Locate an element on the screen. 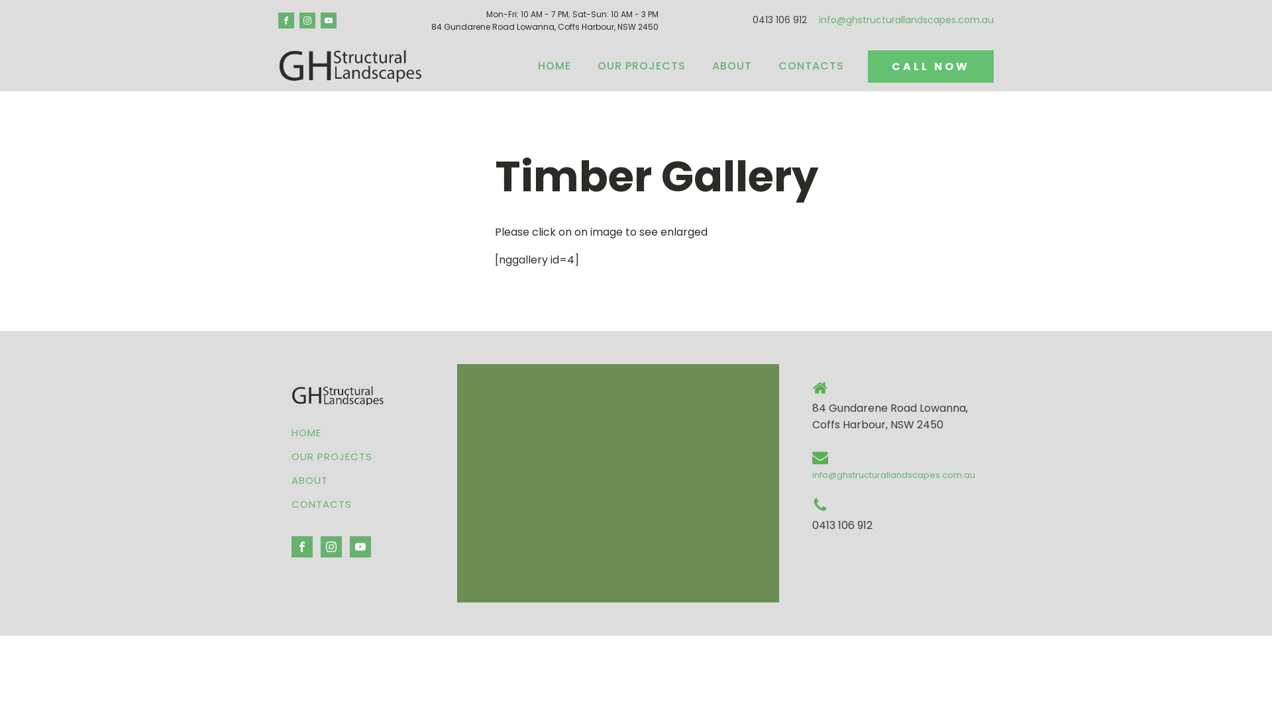 The width and height of the screenshot is (1272, 715). HOME is located at coordinates (555, 66).